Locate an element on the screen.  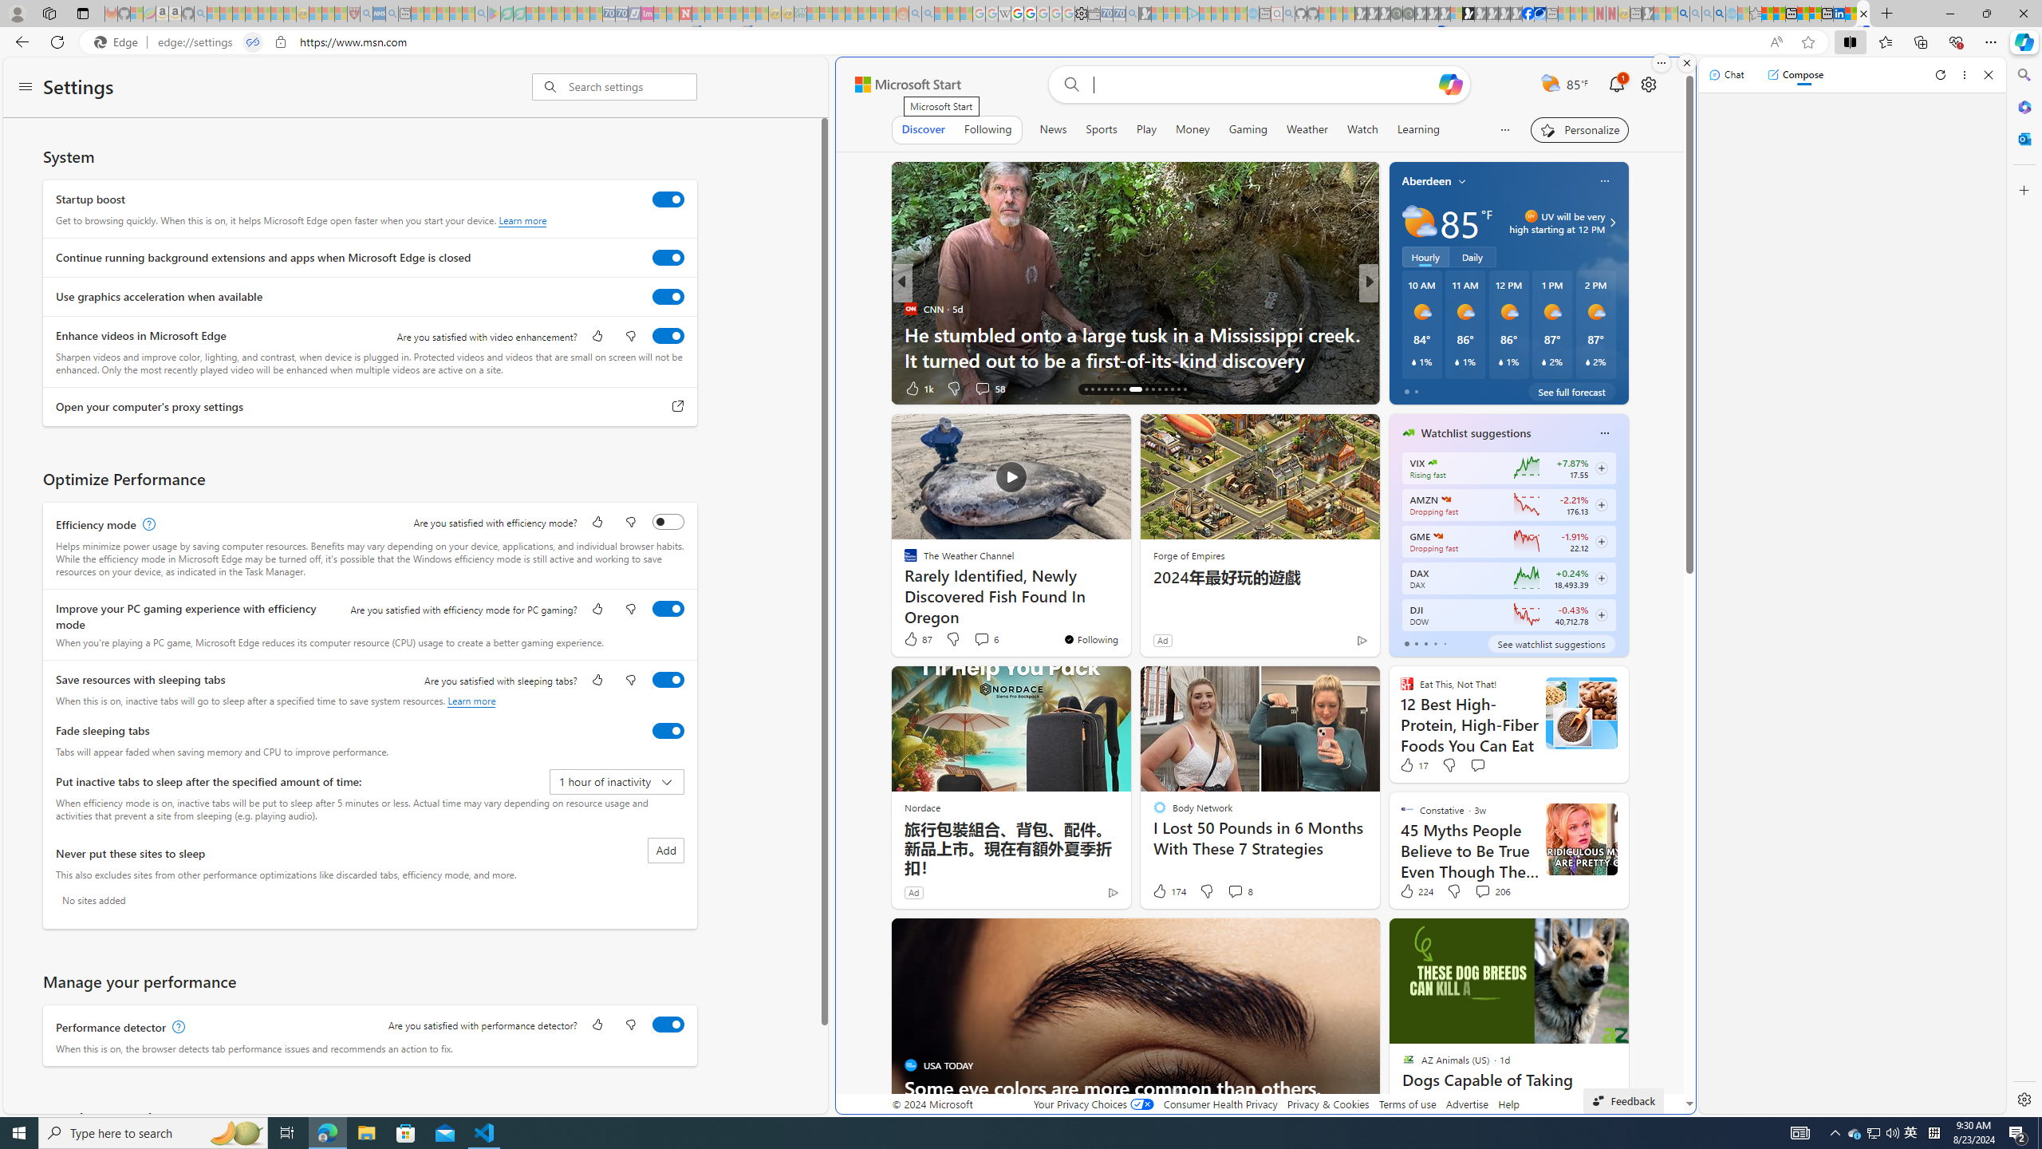
Recipes - MSN - Sleeping is located at coordinates (315, 14).